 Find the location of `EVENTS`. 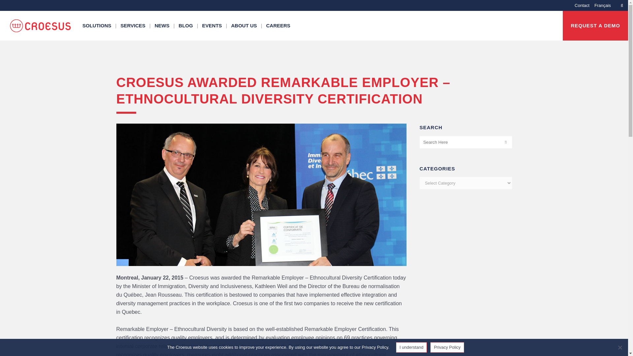

EVENTS is located at coordinates (212, 26).